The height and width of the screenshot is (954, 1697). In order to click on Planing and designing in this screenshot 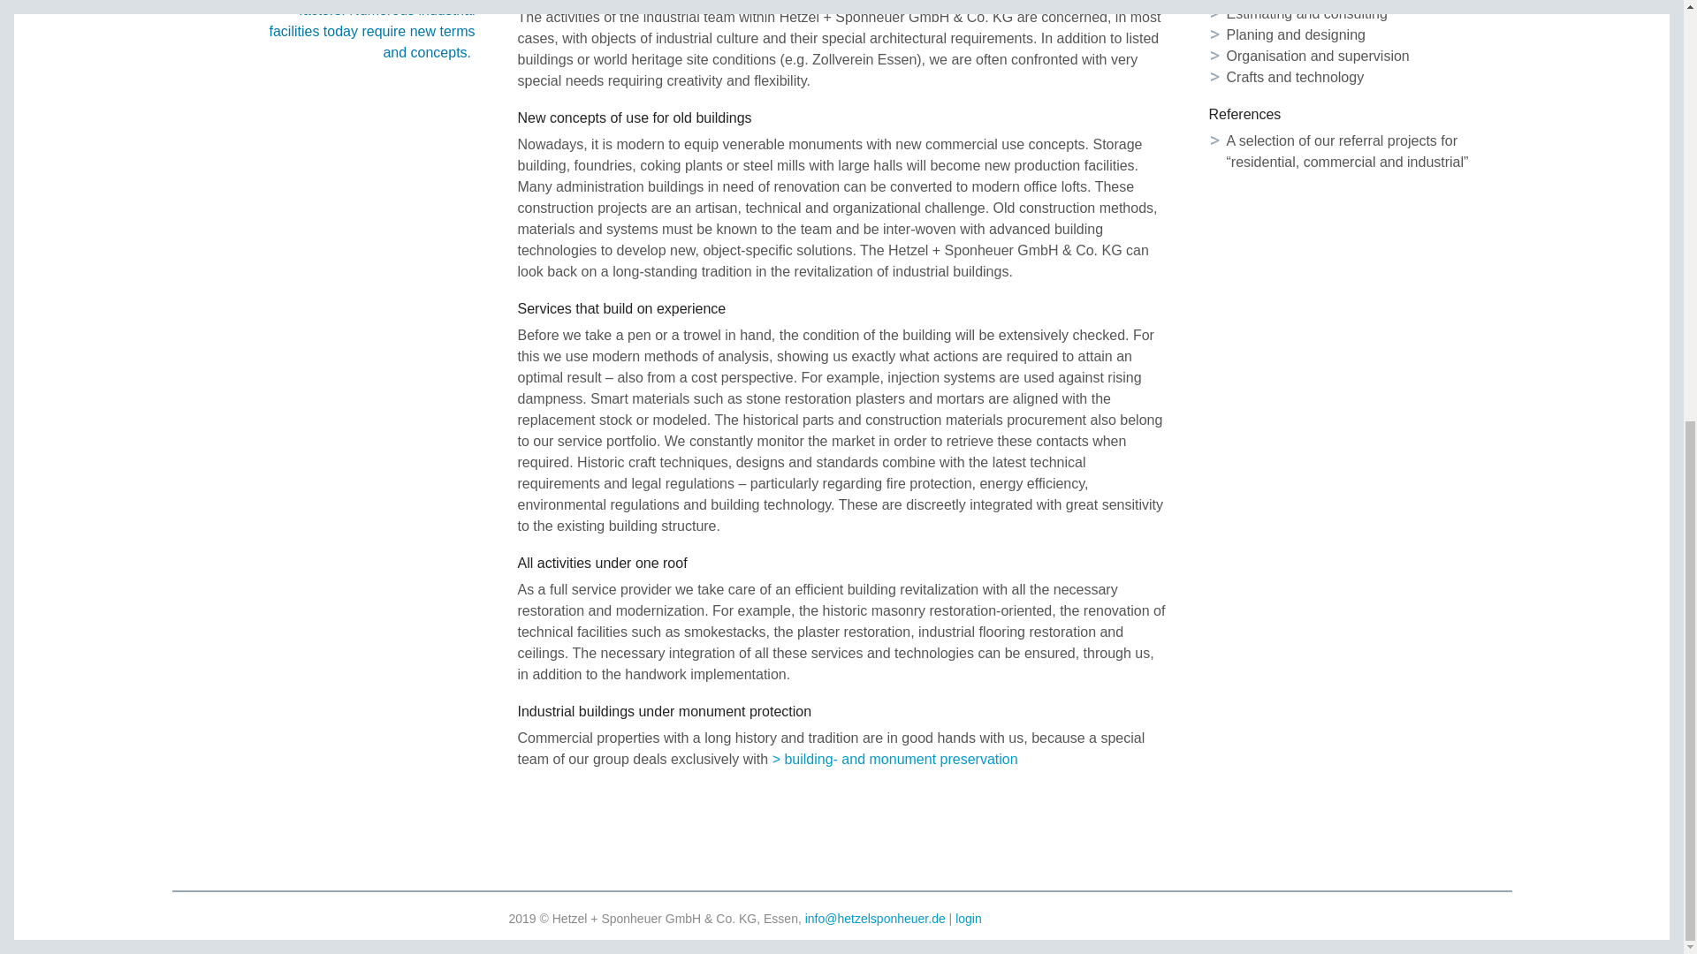, I will do `click(1296, 34)`.